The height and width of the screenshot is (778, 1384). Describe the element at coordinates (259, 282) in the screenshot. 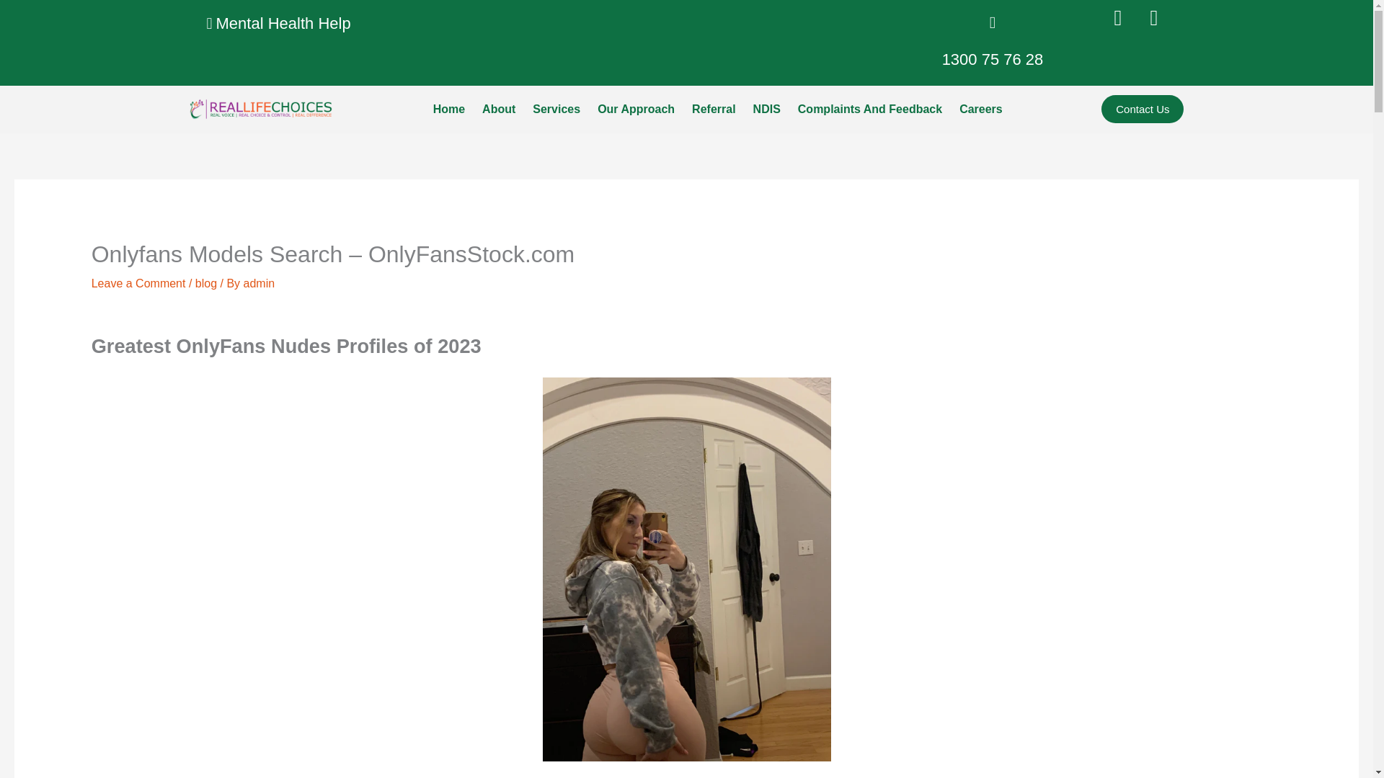

I see `View all posts by admin` at that location.